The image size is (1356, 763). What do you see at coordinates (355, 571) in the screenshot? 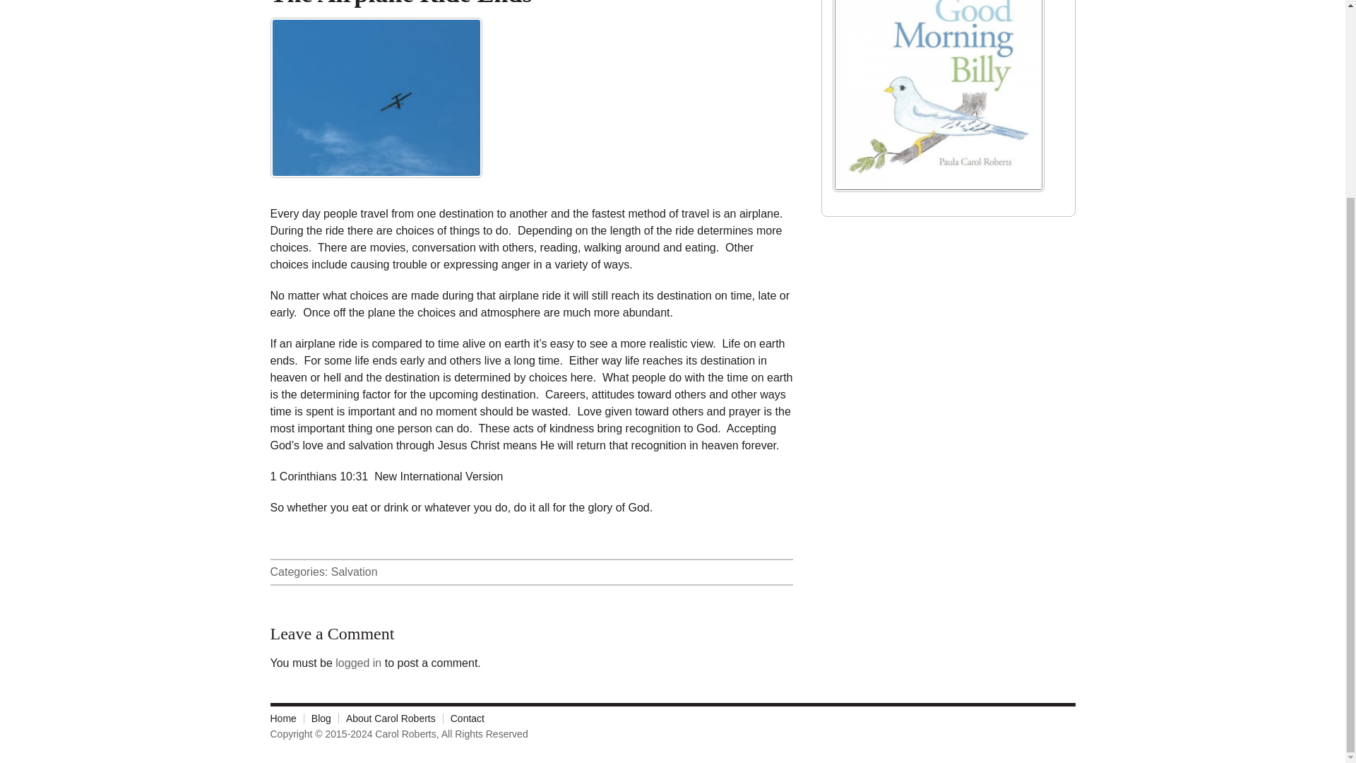
I see `Salvation` at bounding box center [355, 571].